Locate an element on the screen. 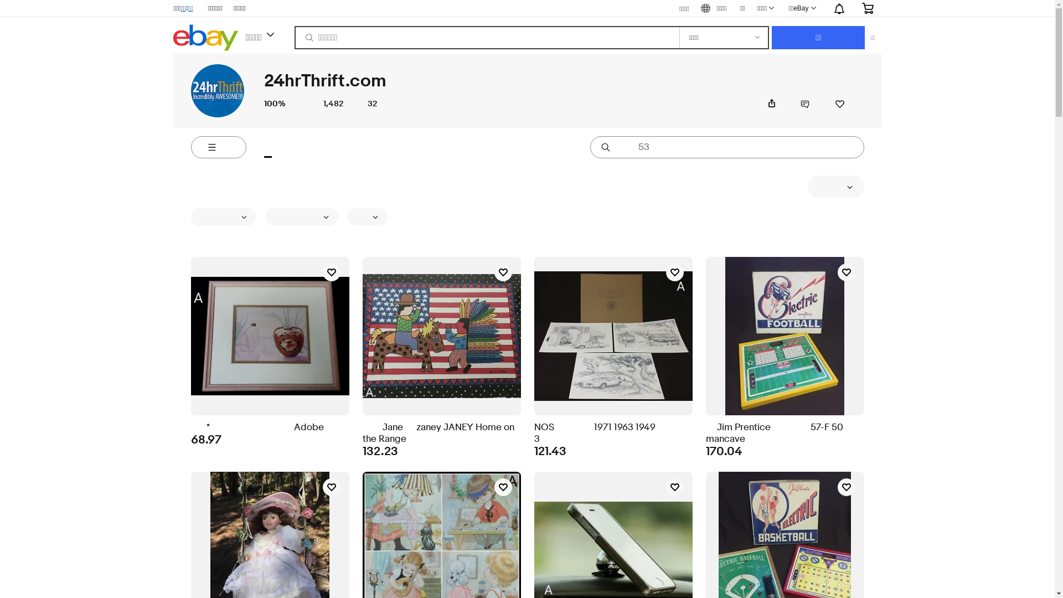  24hrThrift.com is located at coordinates (324, 81).